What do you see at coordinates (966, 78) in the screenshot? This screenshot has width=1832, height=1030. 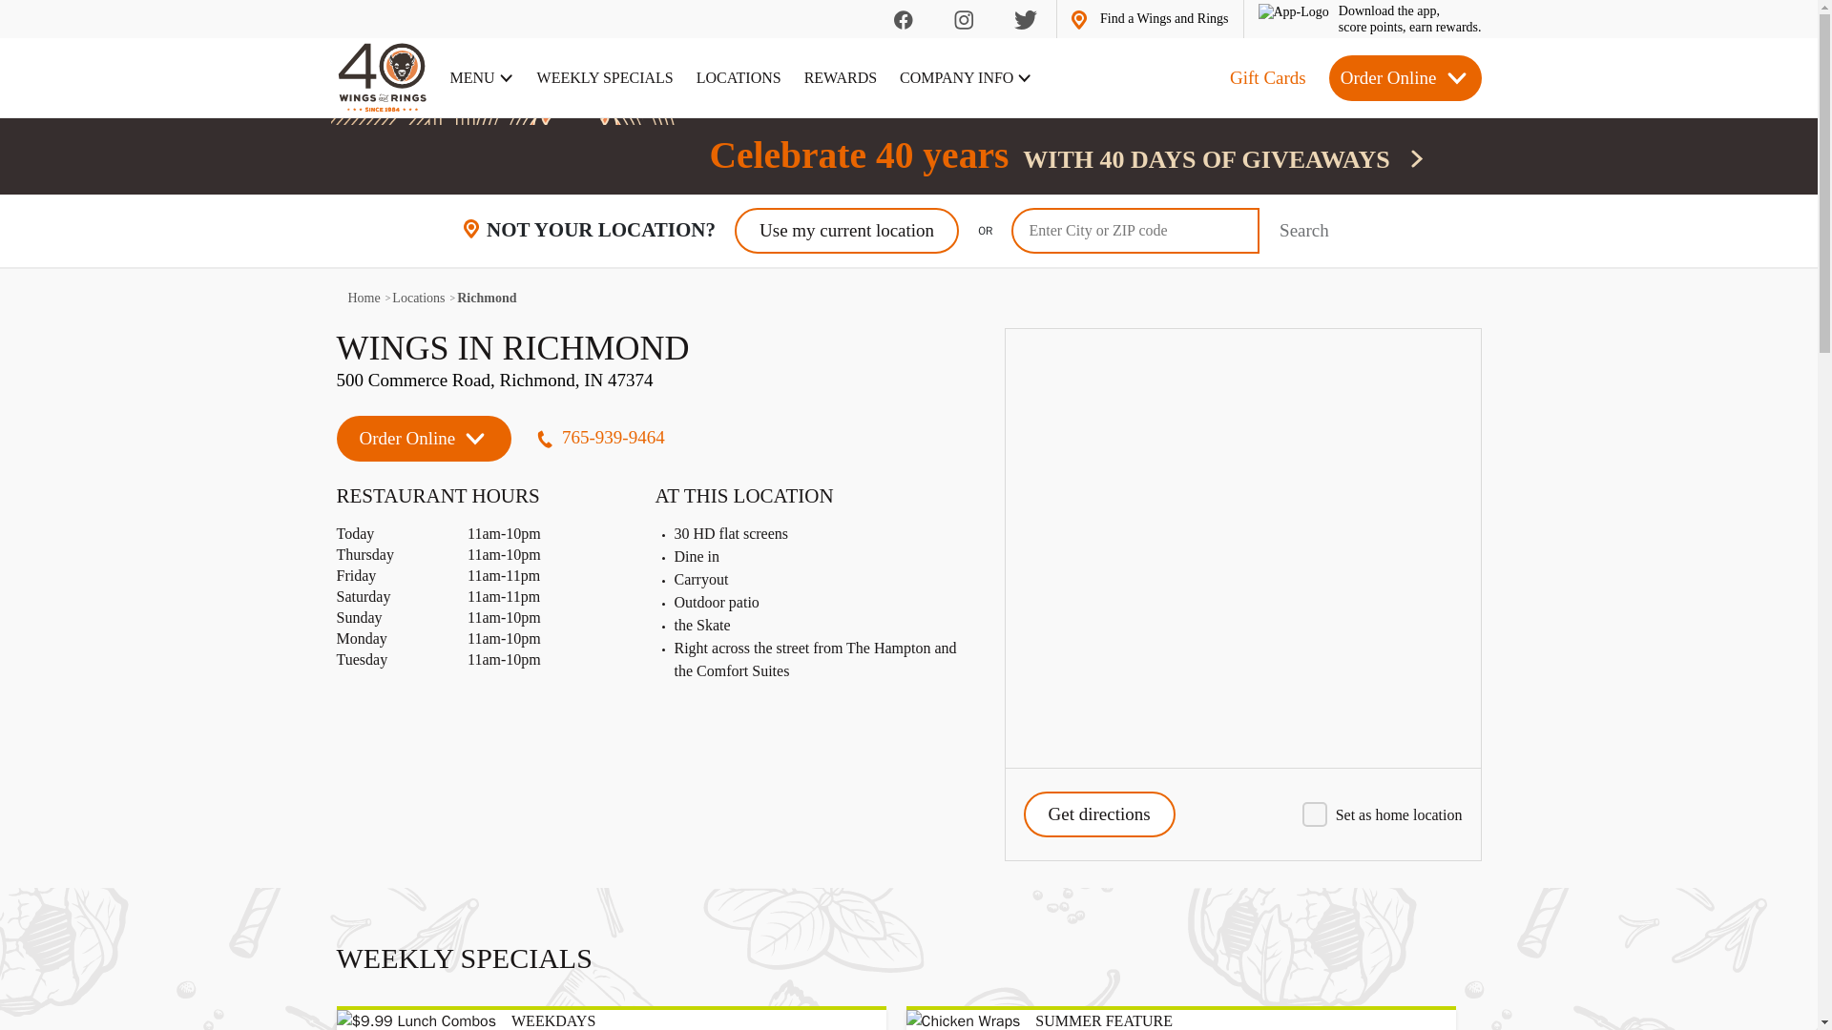 I see `LOCATIONS` at bounding box center [966, 78].